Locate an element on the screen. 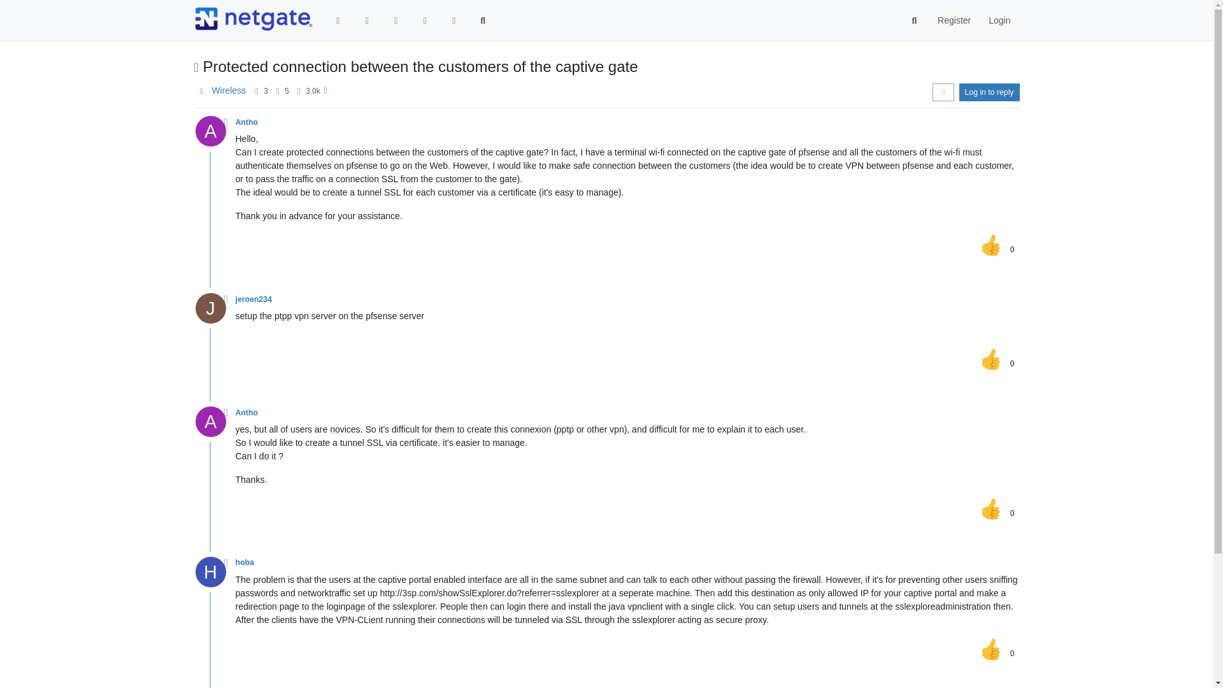  Search is located at coordinates (483, 20).